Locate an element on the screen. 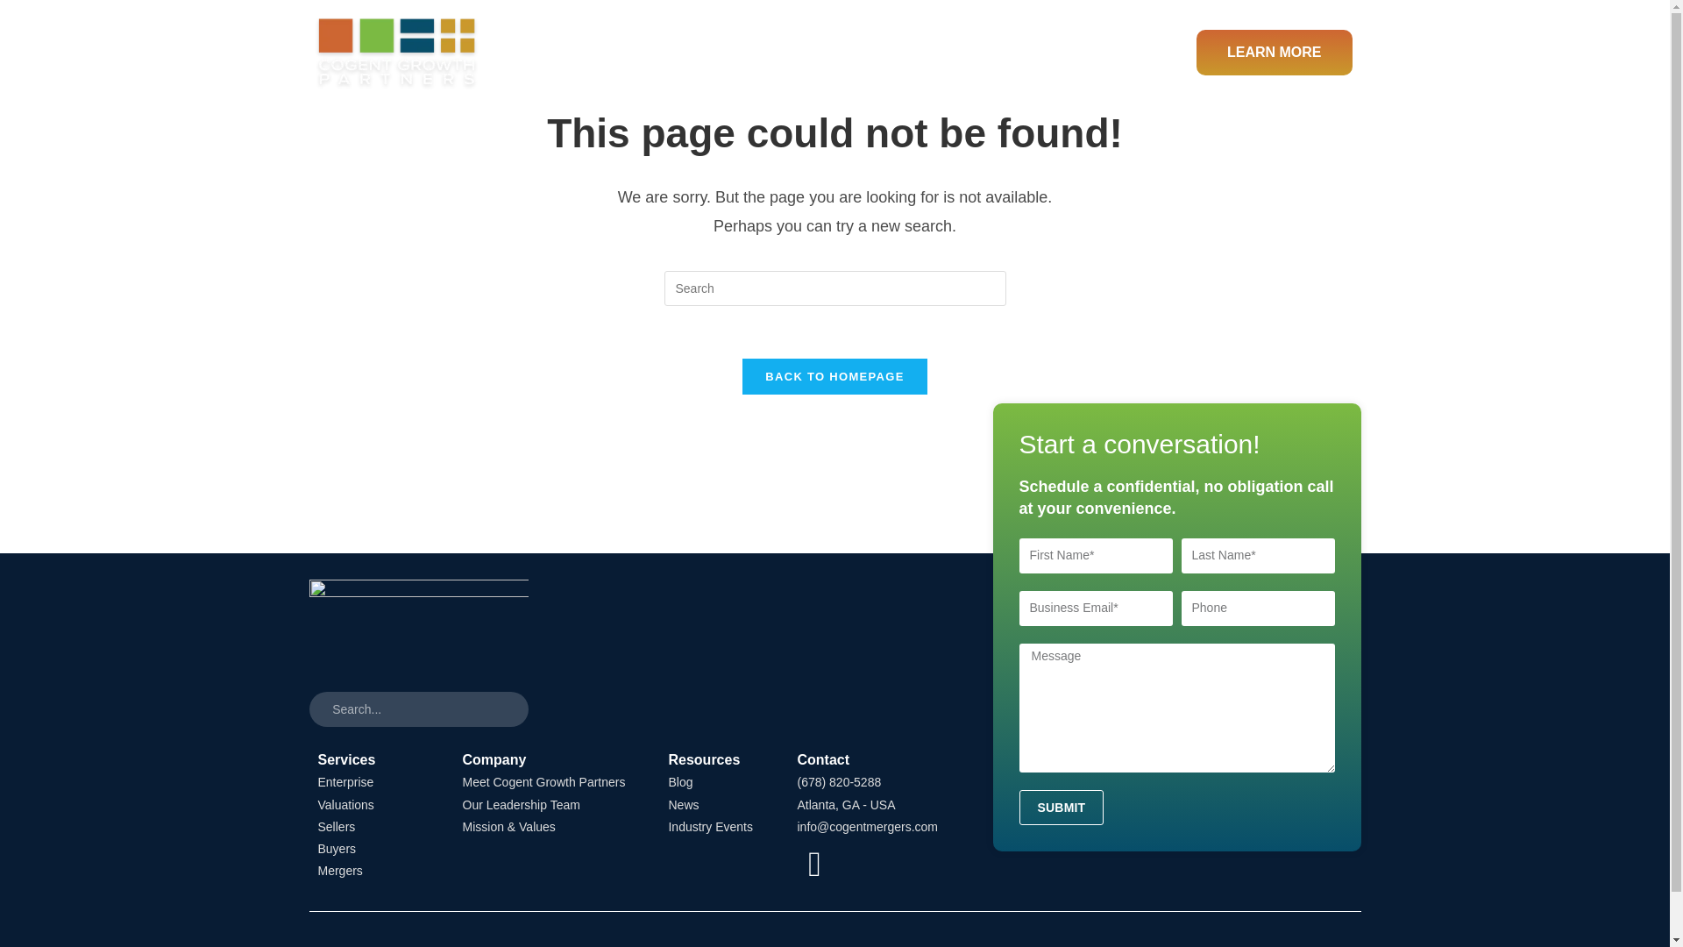  Meet Cogent Growth Partners is located at coordinates (549, 782).